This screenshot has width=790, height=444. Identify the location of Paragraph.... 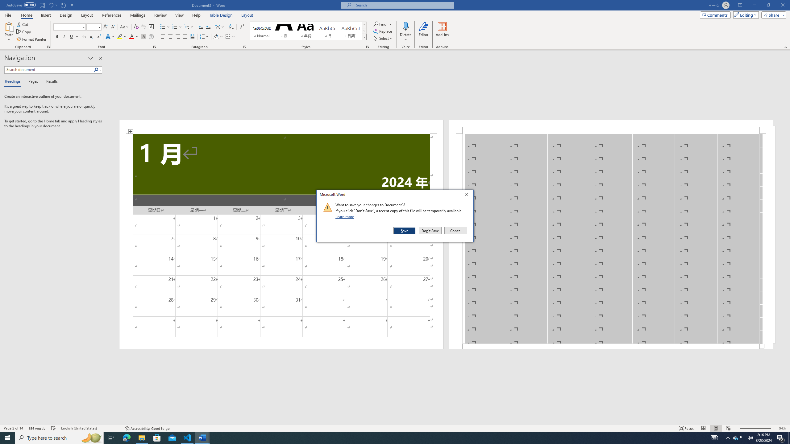
(245, 47).